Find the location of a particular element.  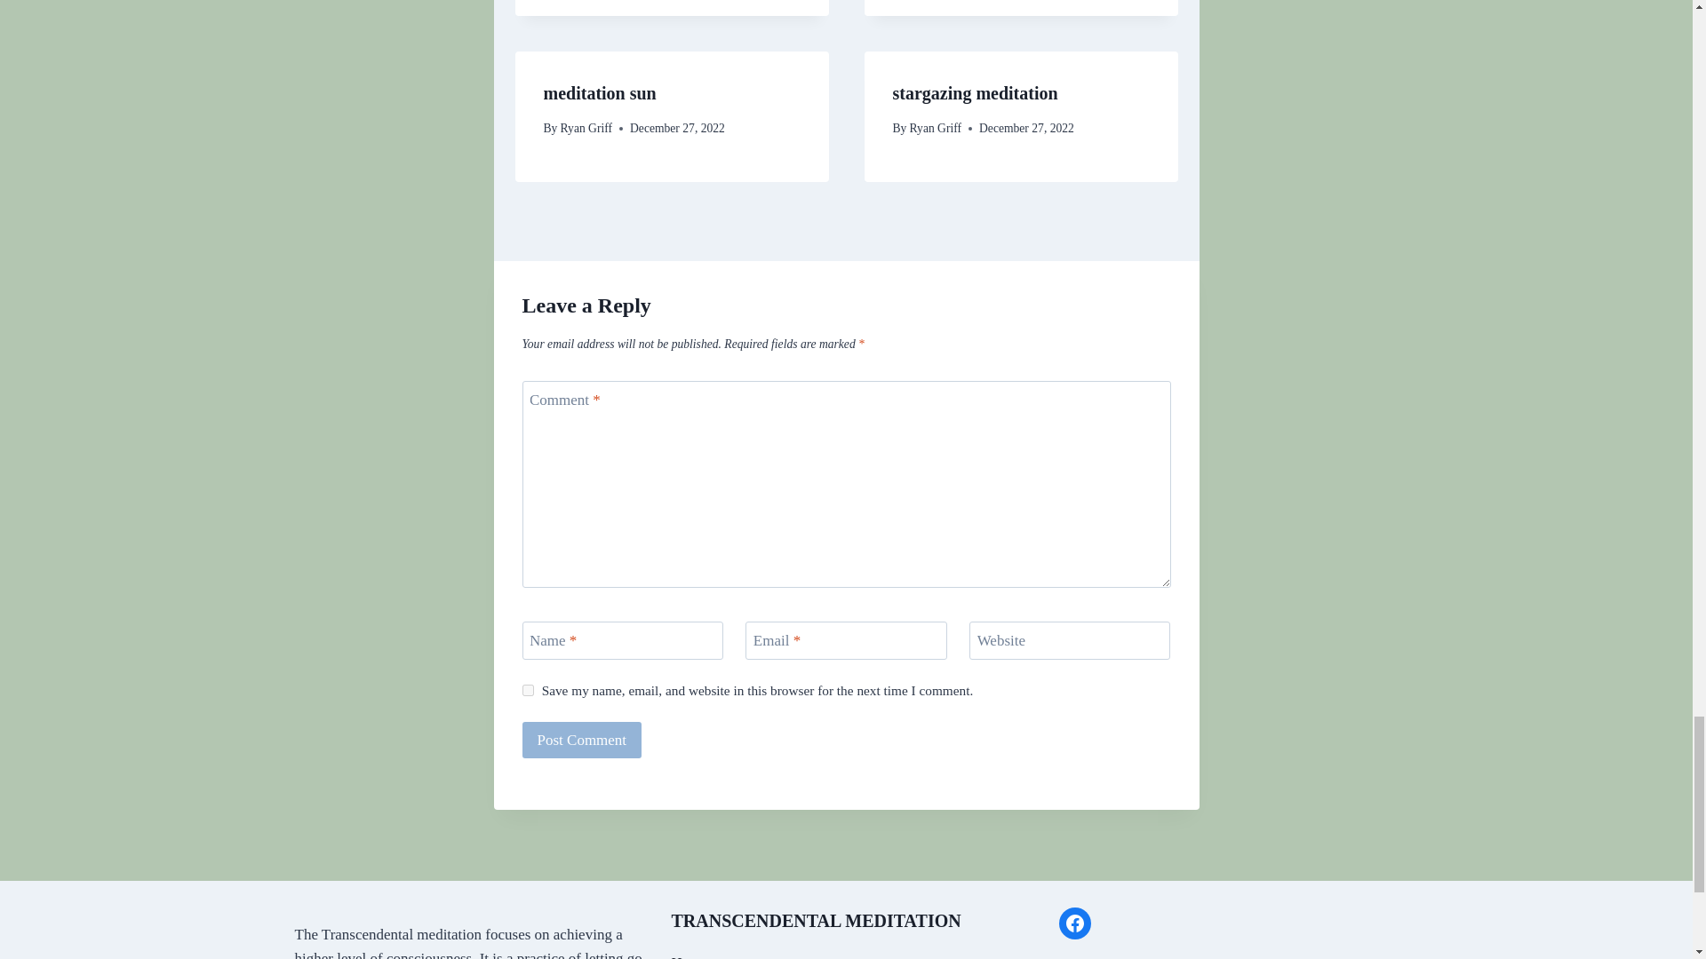

meditation sun is located at coordinates (601, 92).